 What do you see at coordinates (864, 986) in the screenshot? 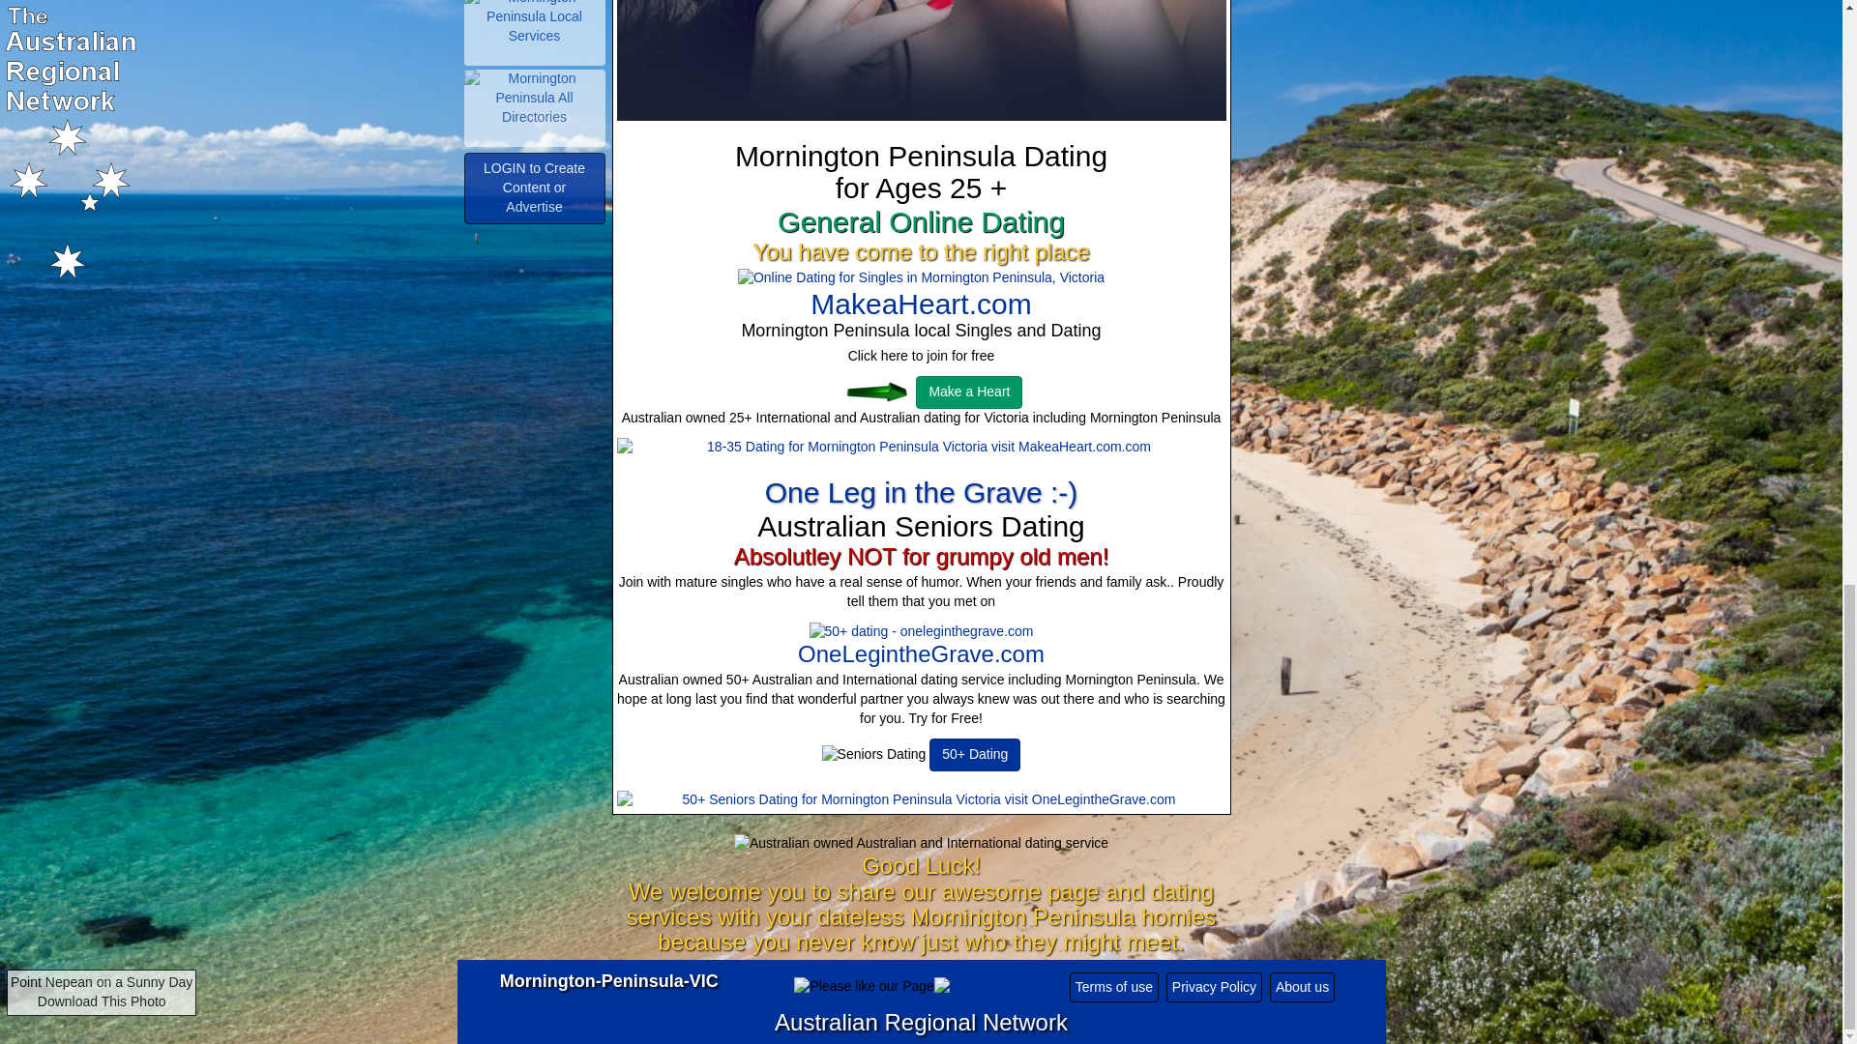
I see `Please like our Page` at bounding box center [864, 986].